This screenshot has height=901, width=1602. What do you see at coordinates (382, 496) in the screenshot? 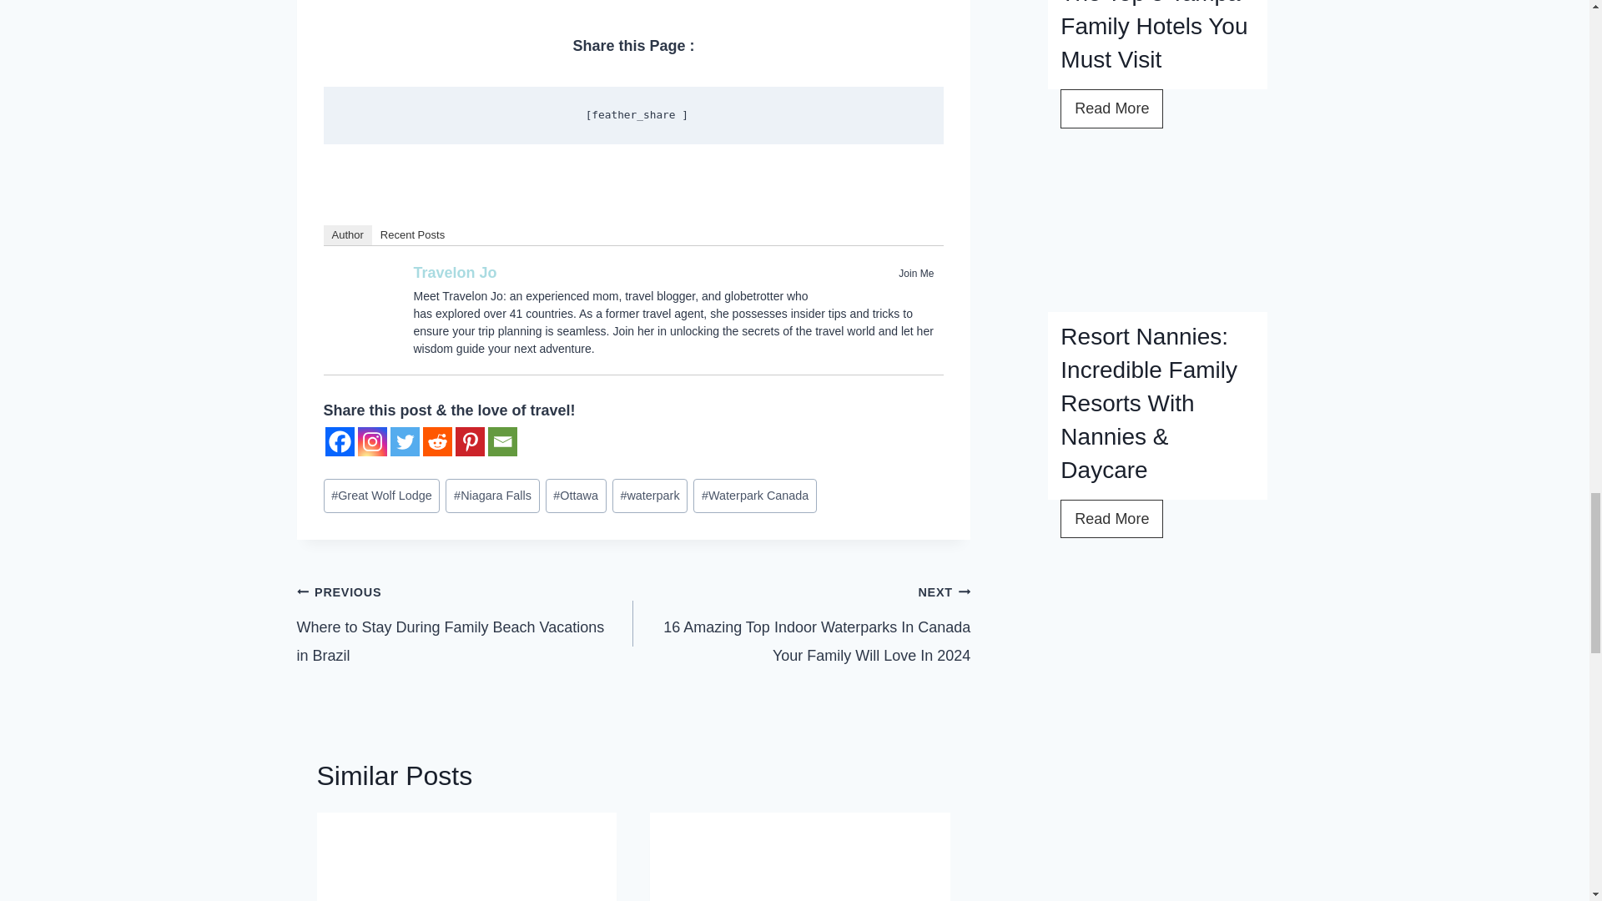
I see `Great Wolf Lodge` at bounding box center [382, 496].